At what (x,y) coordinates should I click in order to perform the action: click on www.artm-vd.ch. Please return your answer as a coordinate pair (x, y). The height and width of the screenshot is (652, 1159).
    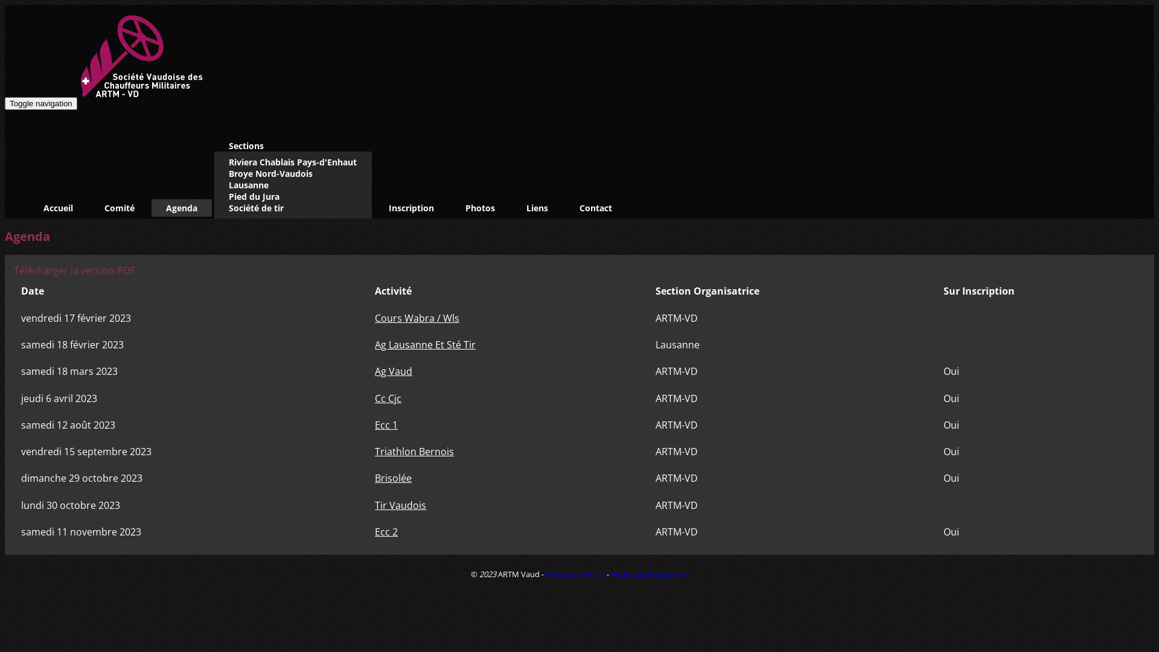
    Looking at the image, I should click on (575, 574).